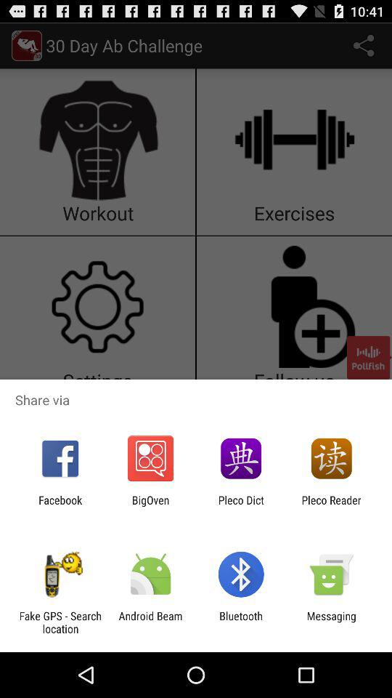  I want to click on tap the messaging app, so click(331, 622).